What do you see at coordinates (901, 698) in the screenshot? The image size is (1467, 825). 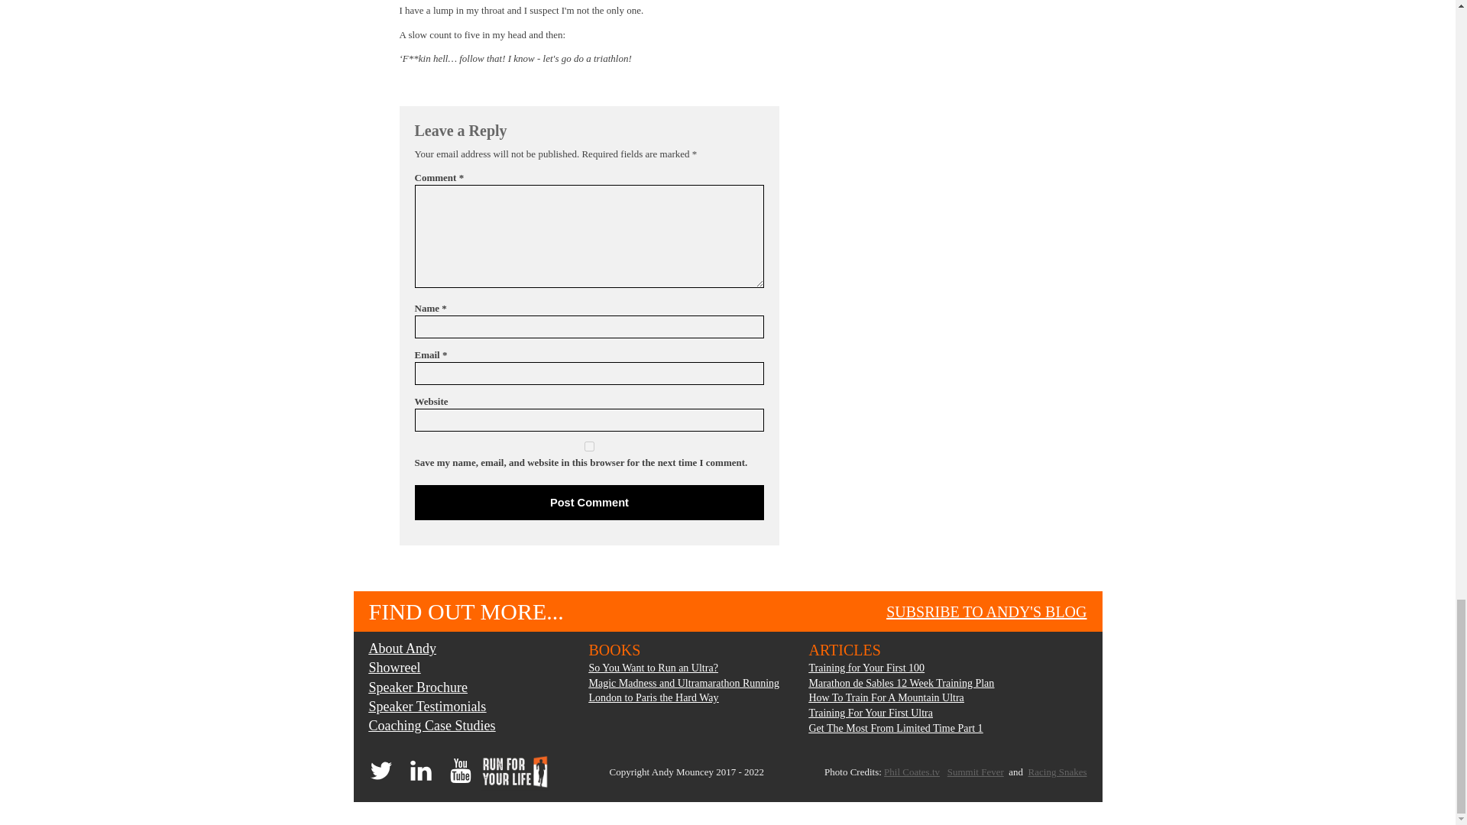 I see `How To Train For A Mountain Ultra` at bounding box center [901, 698].